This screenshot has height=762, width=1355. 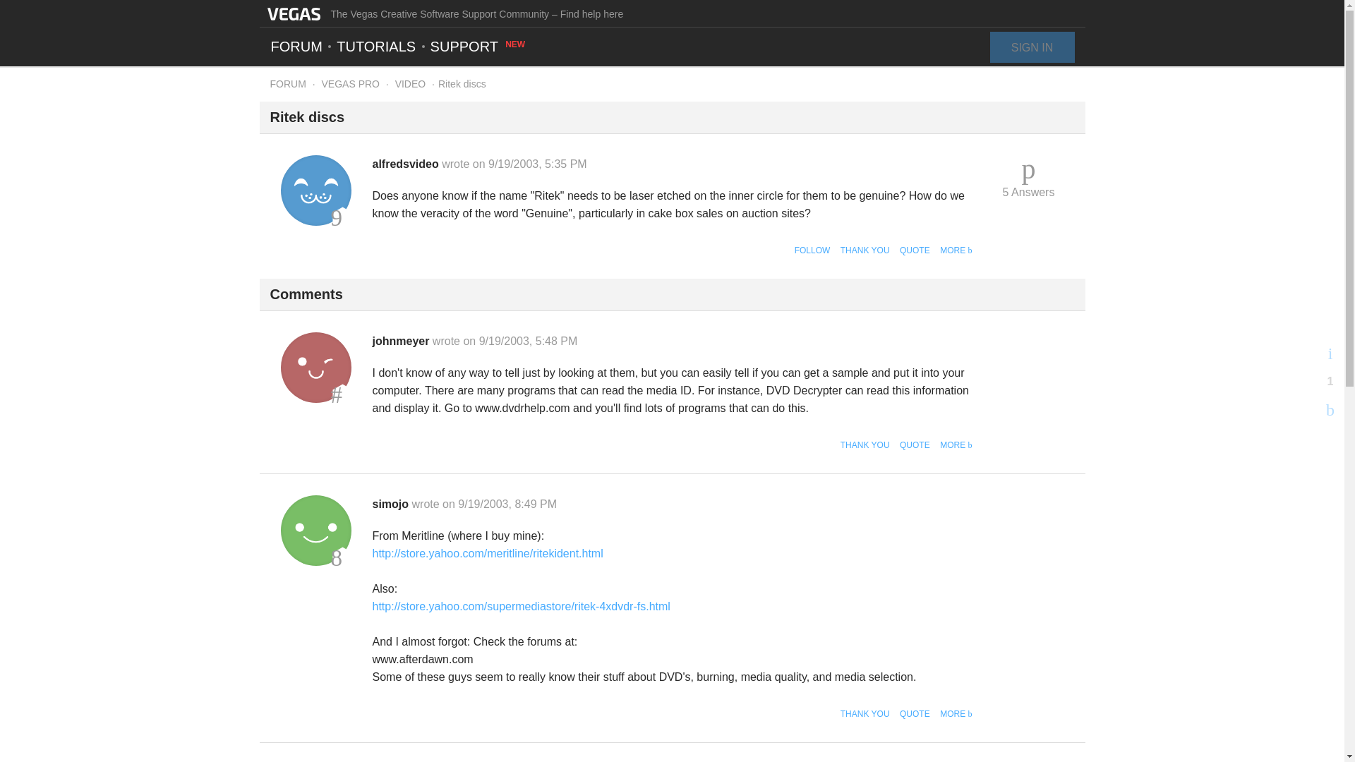 What do you see at coordinates (411, 84) in the screenshot?
I see `VIDEO` at bounding box center [411, 84].